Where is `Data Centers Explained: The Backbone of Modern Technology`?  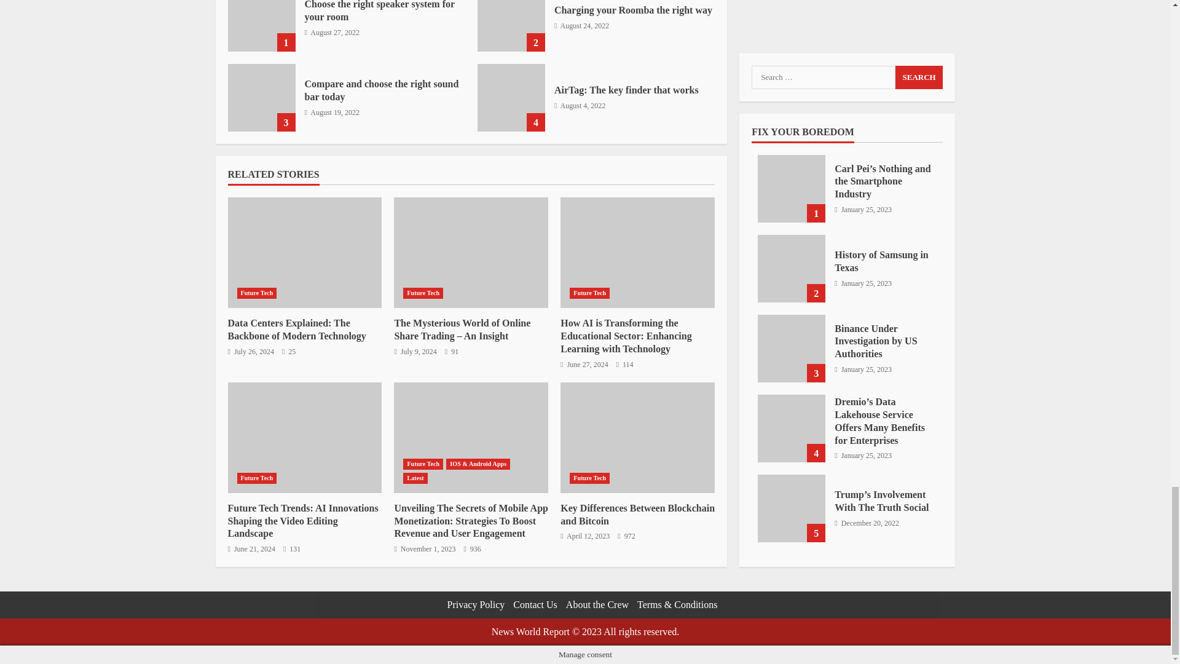
Data Centers Explained: The Backbone of Modern Technology is located at coordinates (296, 330).